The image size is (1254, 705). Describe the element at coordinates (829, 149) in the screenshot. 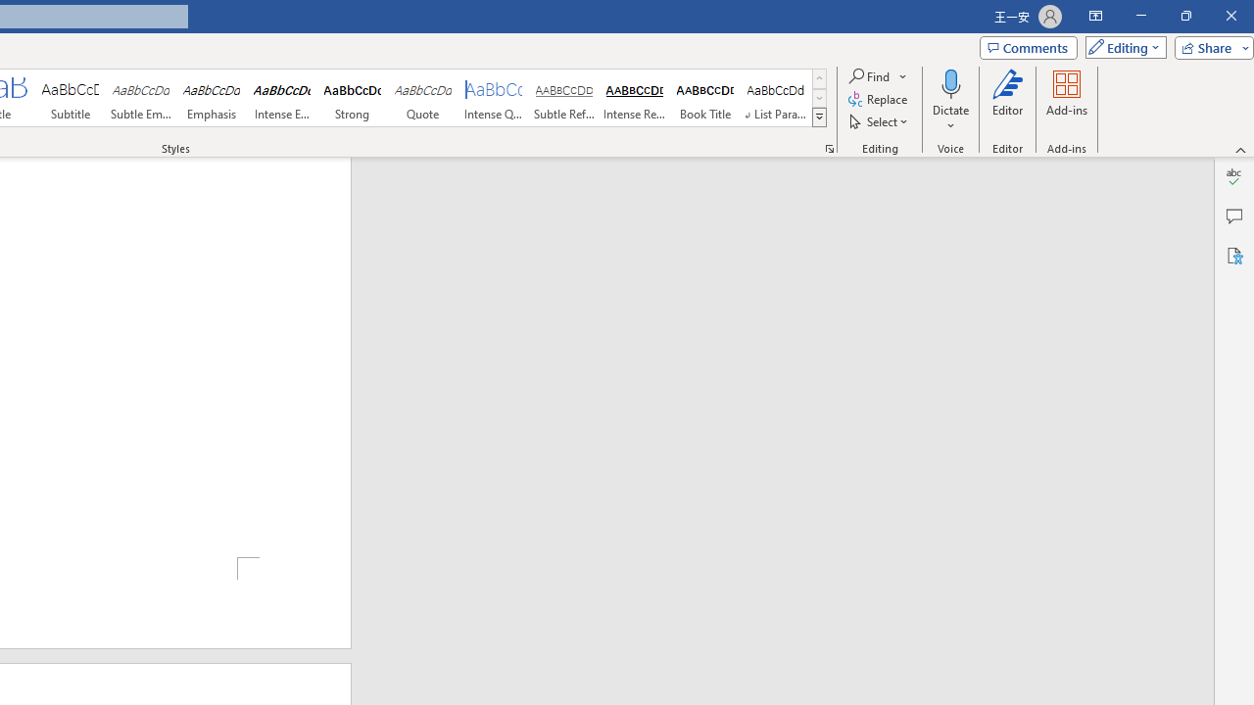

I see `Styles...` at that location.